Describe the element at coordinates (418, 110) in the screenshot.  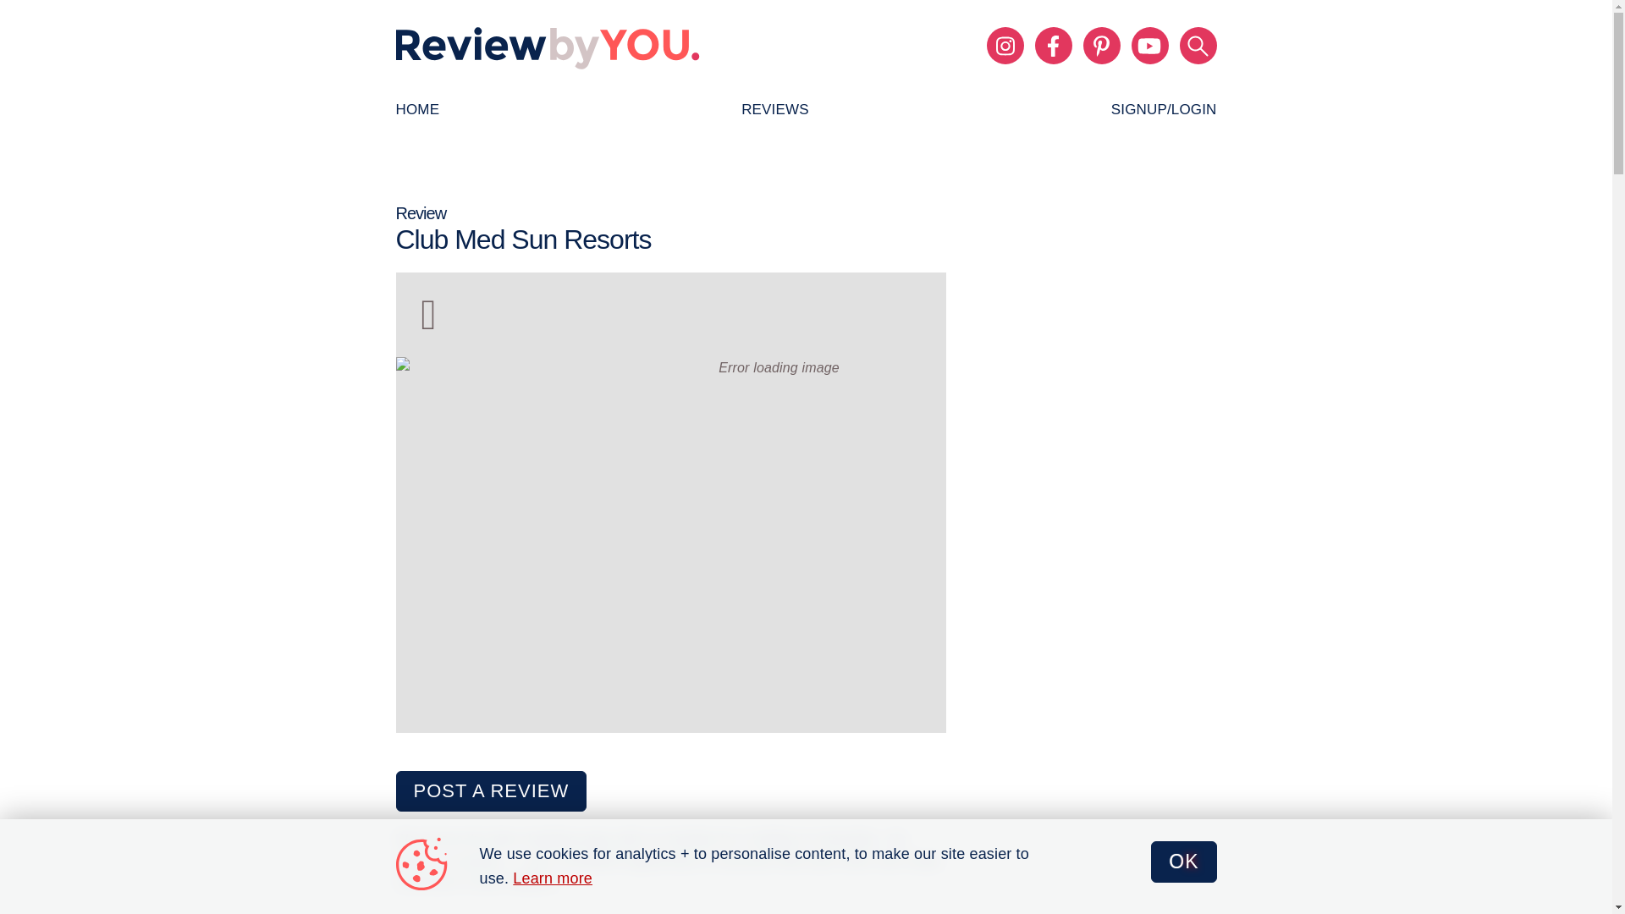
I see `HOME` at that location.